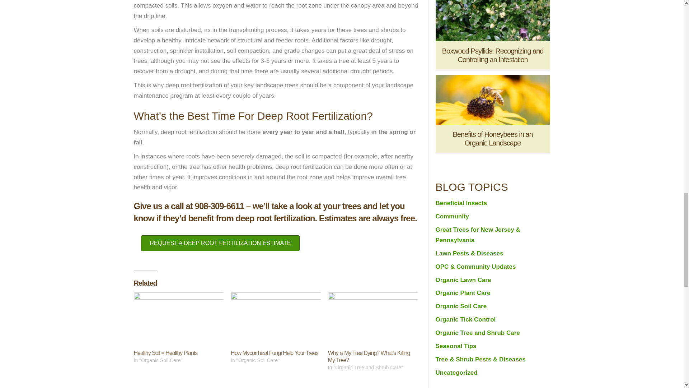 This screenshot has width=689, height=388. I want to click on How Mycorrhizal Fungi Help Your Trees, so click(276, 318).